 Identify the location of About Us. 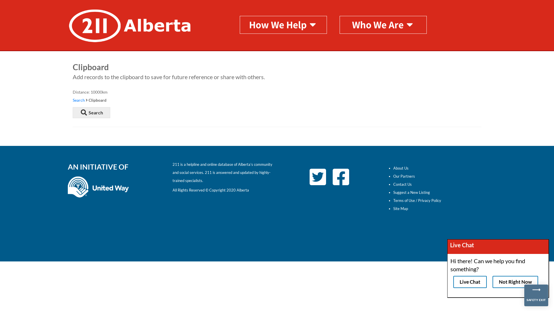
(400, 168).